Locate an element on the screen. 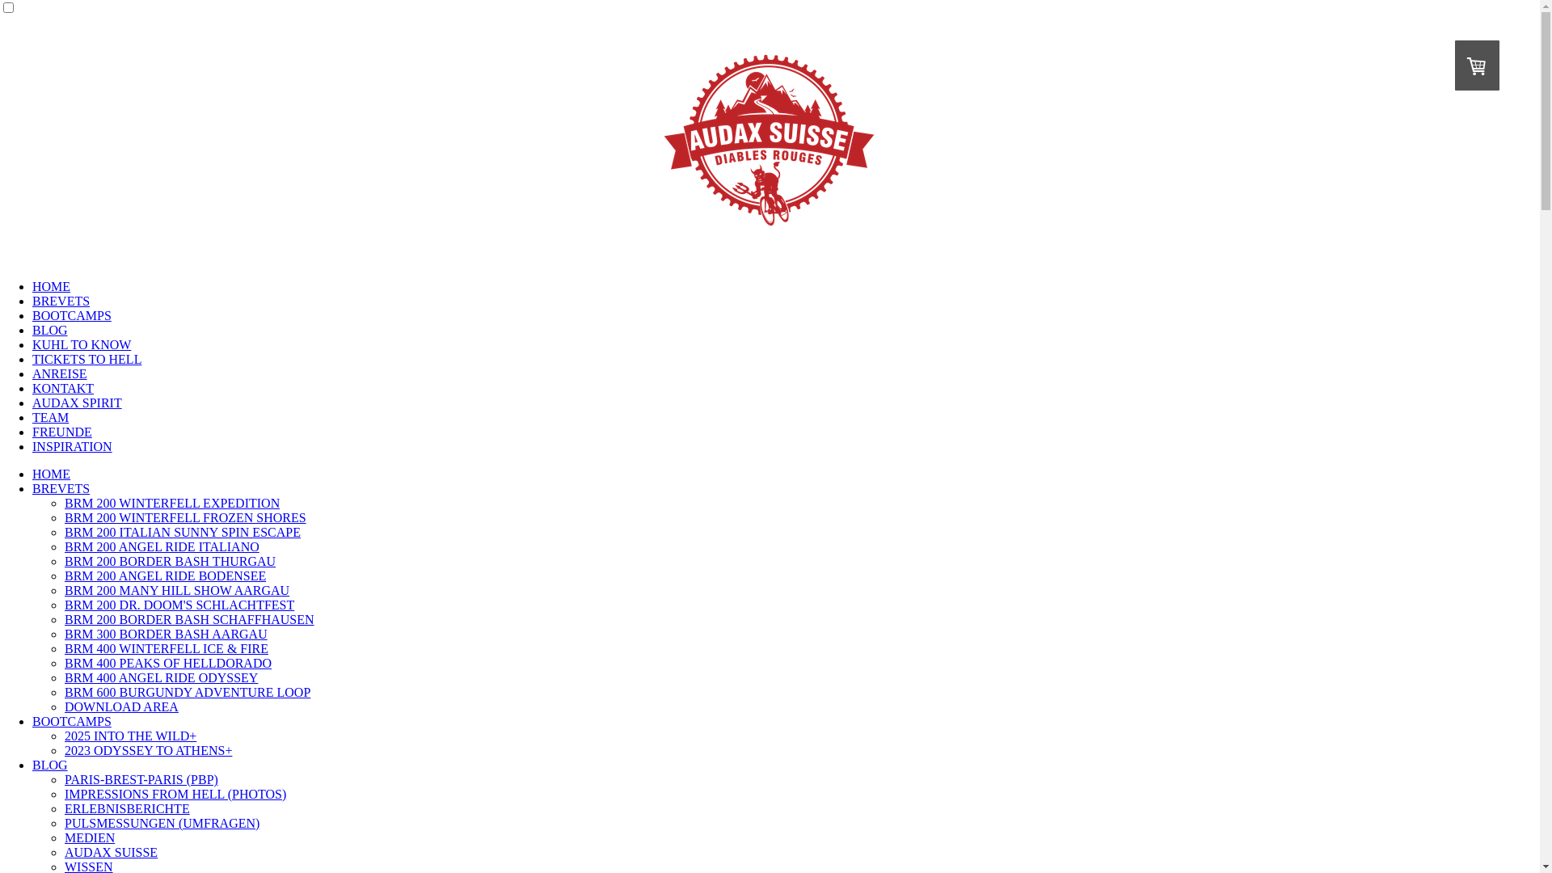  HOME is located at coordinates (52, 474).